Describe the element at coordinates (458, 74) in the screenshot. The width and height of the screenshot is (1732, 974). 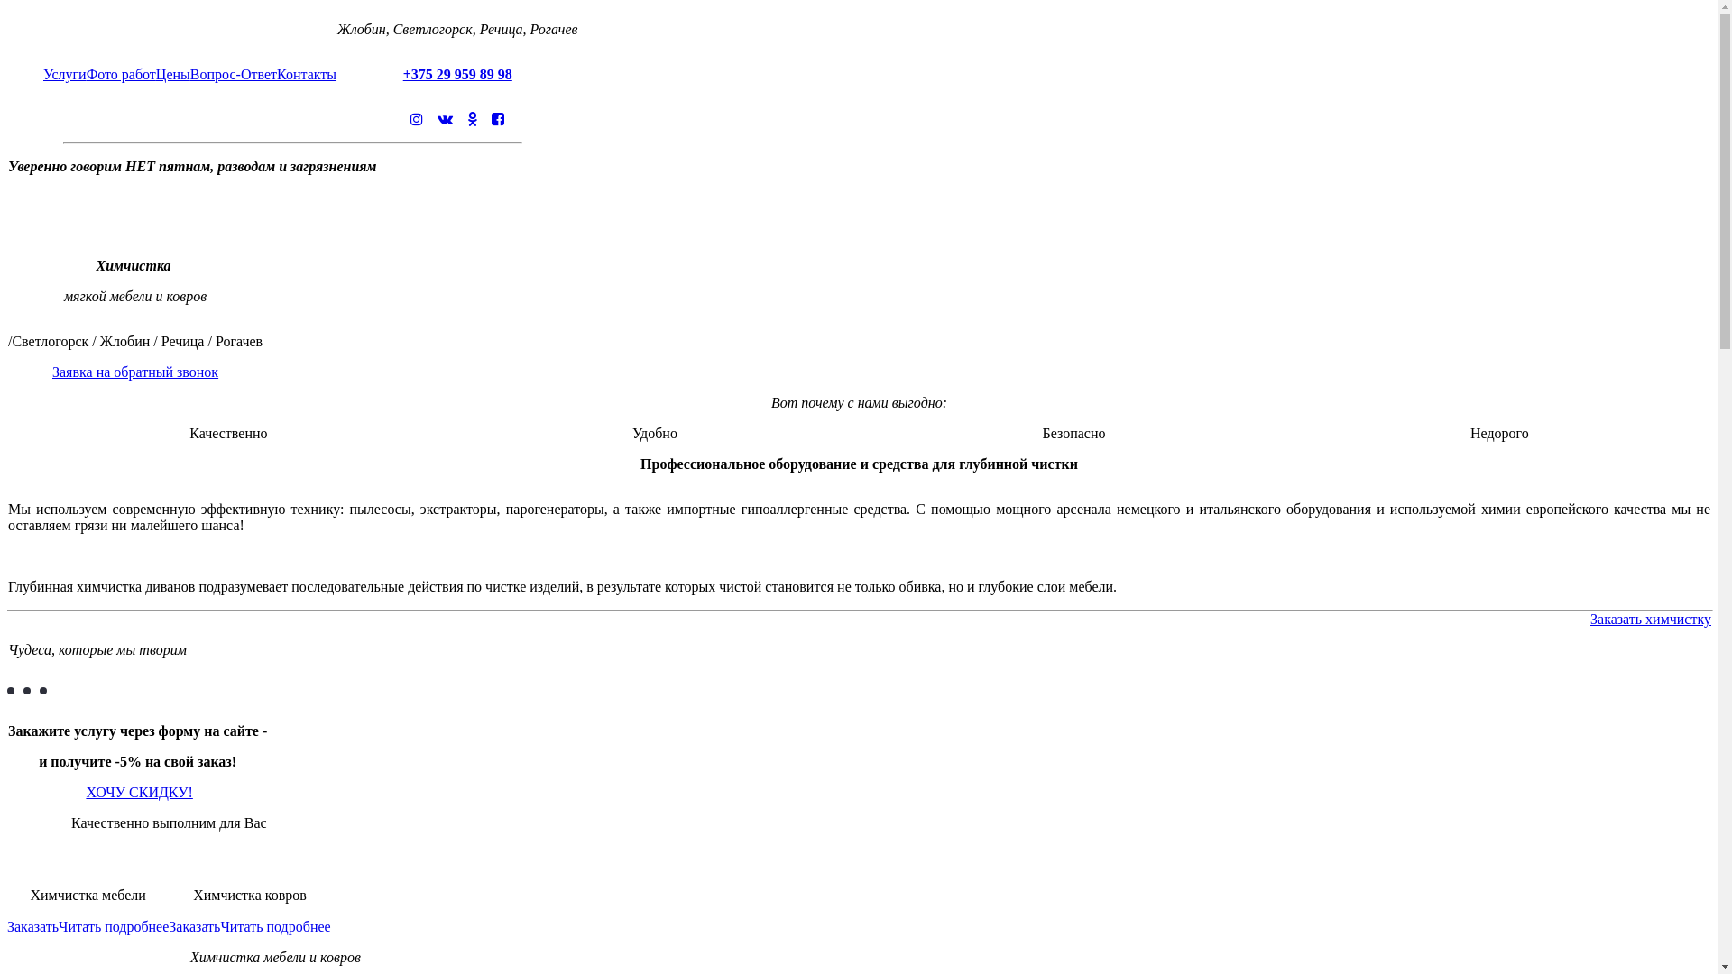
I see `+375 29 959 89 98` at that location.